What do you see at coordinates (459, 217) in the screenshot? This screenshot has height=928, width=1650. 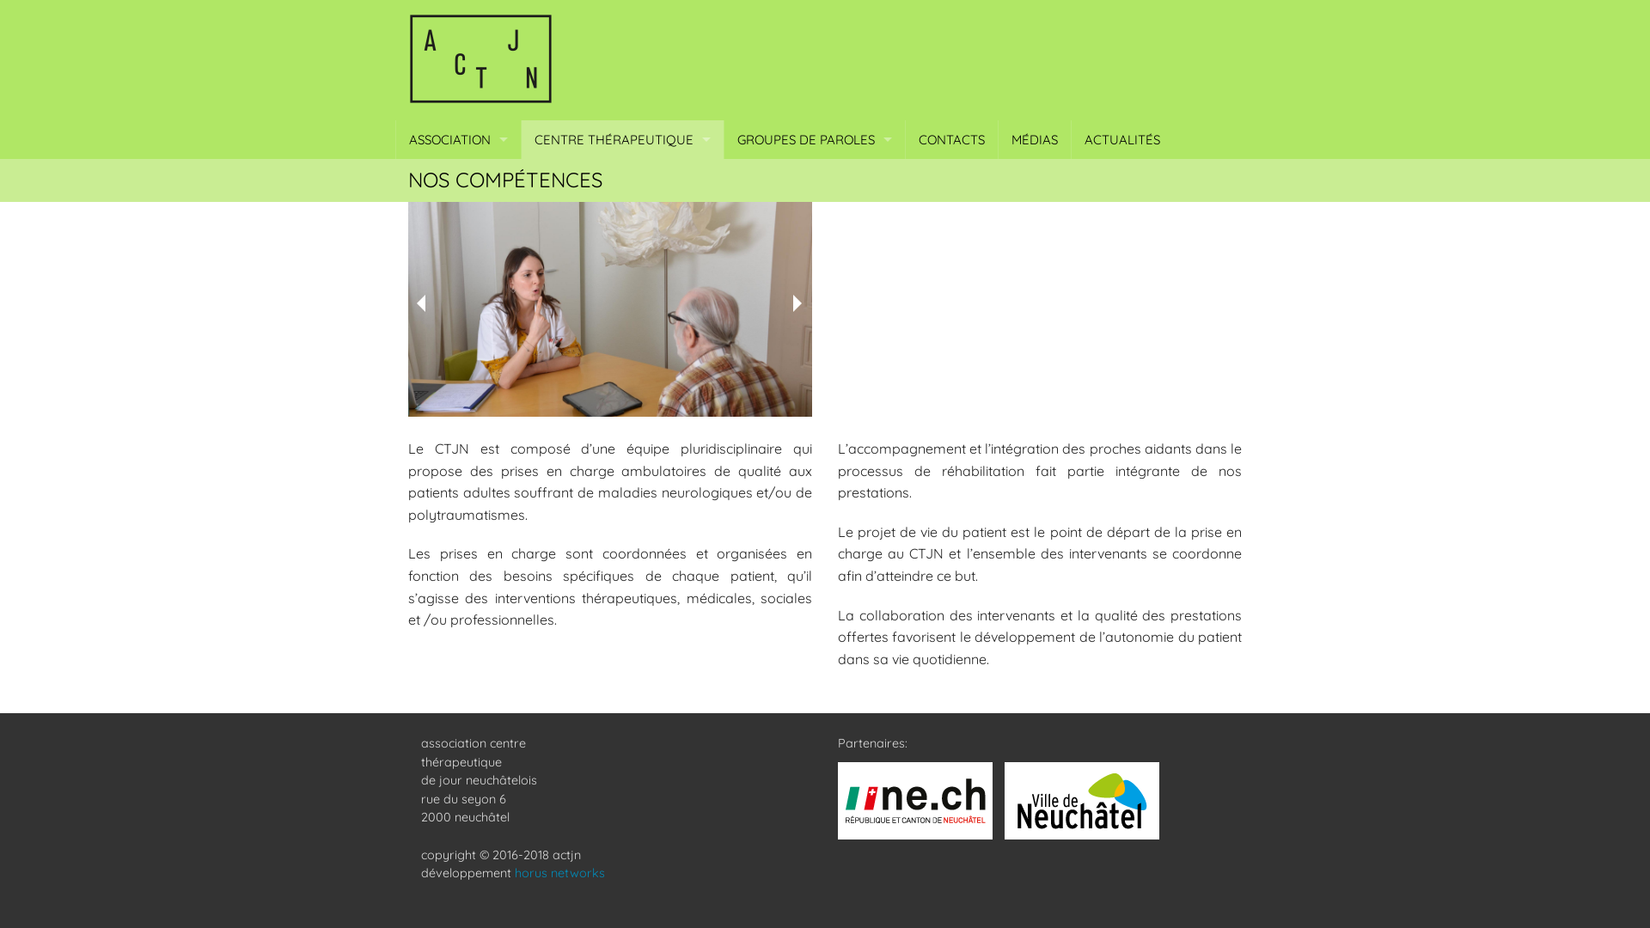 I see `ORGANIGRAMME` at bounding box center [459, 217].